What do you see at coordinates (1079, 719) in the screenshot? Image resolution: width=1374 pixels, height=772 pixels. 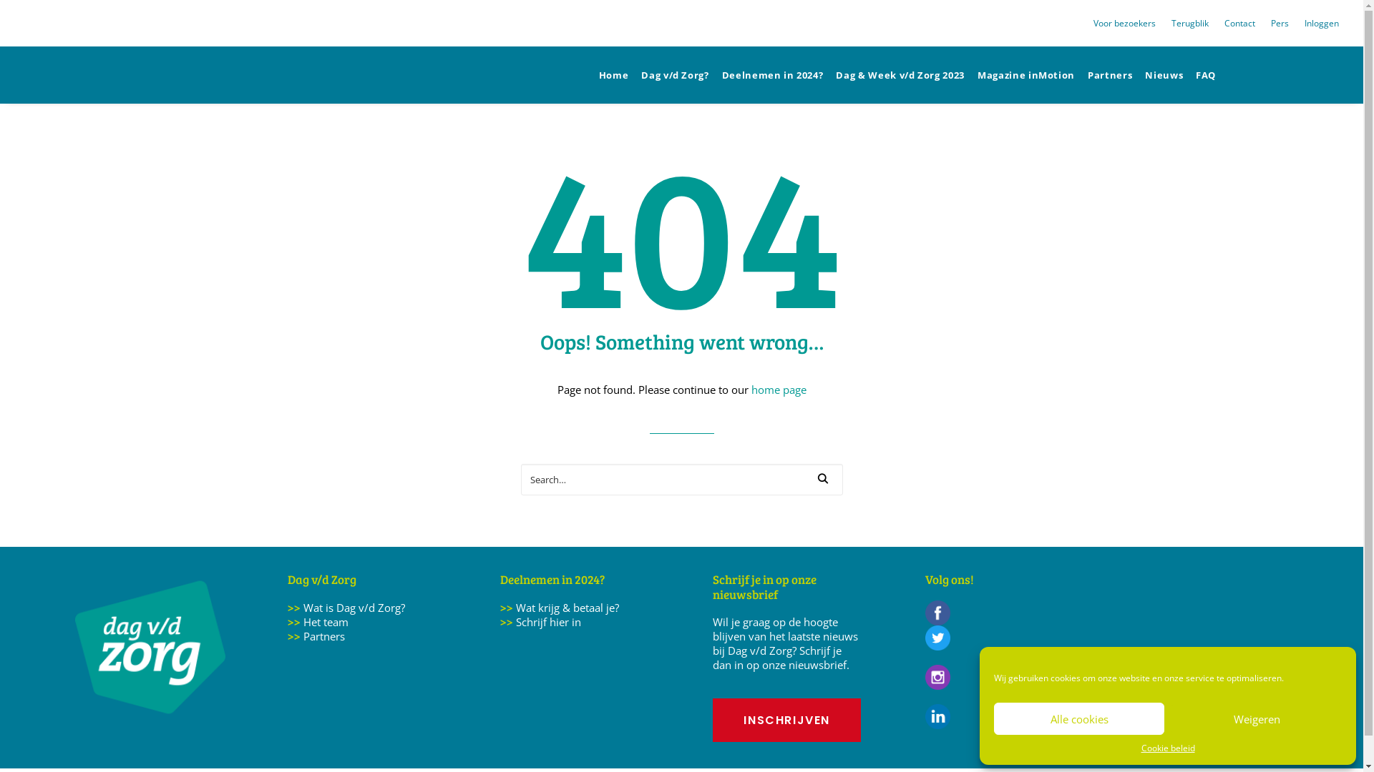 I see `Alle cookies` at bounding box center [1079, 719].